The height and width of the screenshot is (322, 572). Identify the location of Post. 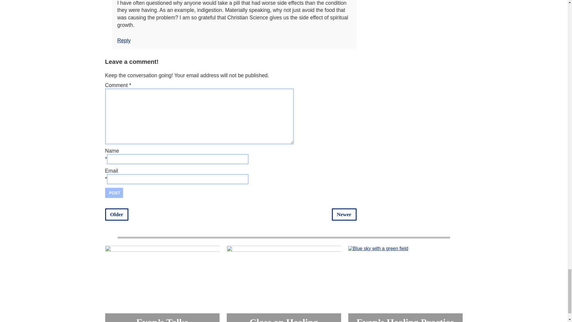
(114, 193).